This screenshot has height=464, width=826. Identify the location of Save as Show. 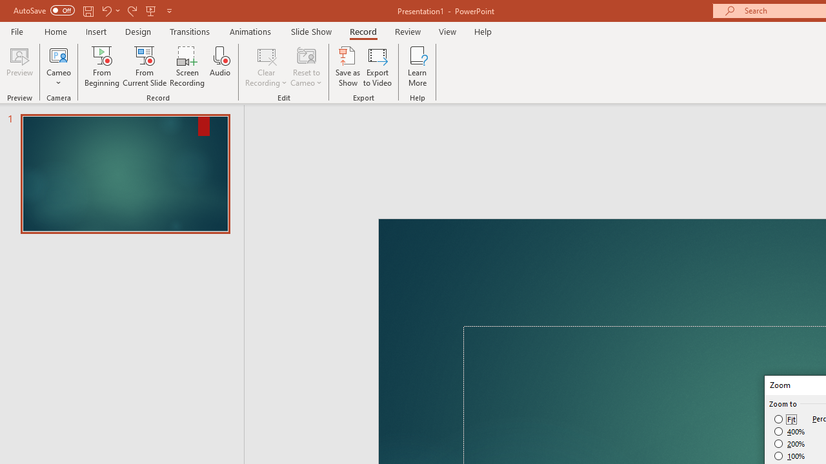
(348, 66).